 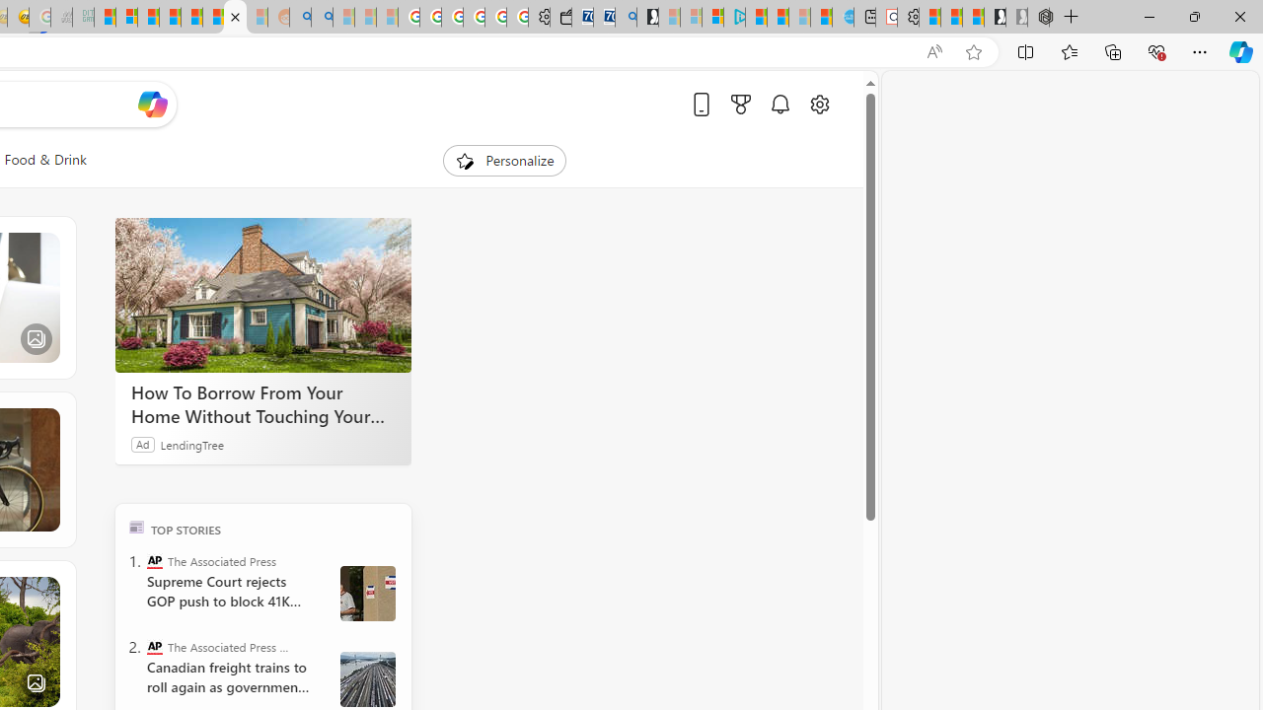 What do you see at coordinates (799, 18) in the screenshot?
I see `Microsoft Start - Sleeping` at bounding box center [799, 18].